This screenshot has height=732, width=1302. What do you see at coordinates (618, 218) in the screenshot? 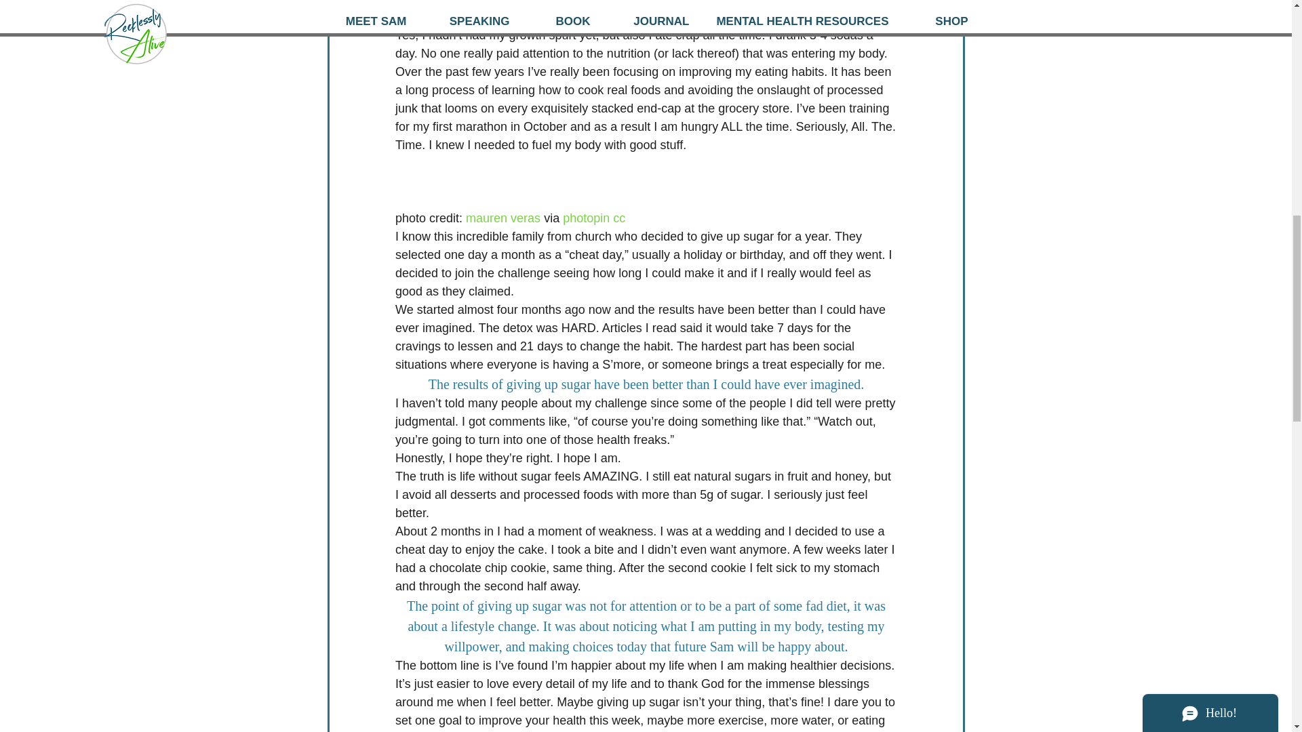
I see `cc` at bounding box center [618, 218].